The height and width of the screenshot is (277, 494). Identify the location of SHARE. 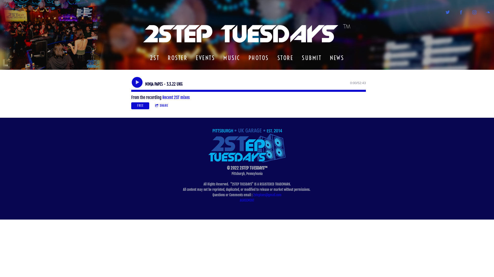
(162, 106).